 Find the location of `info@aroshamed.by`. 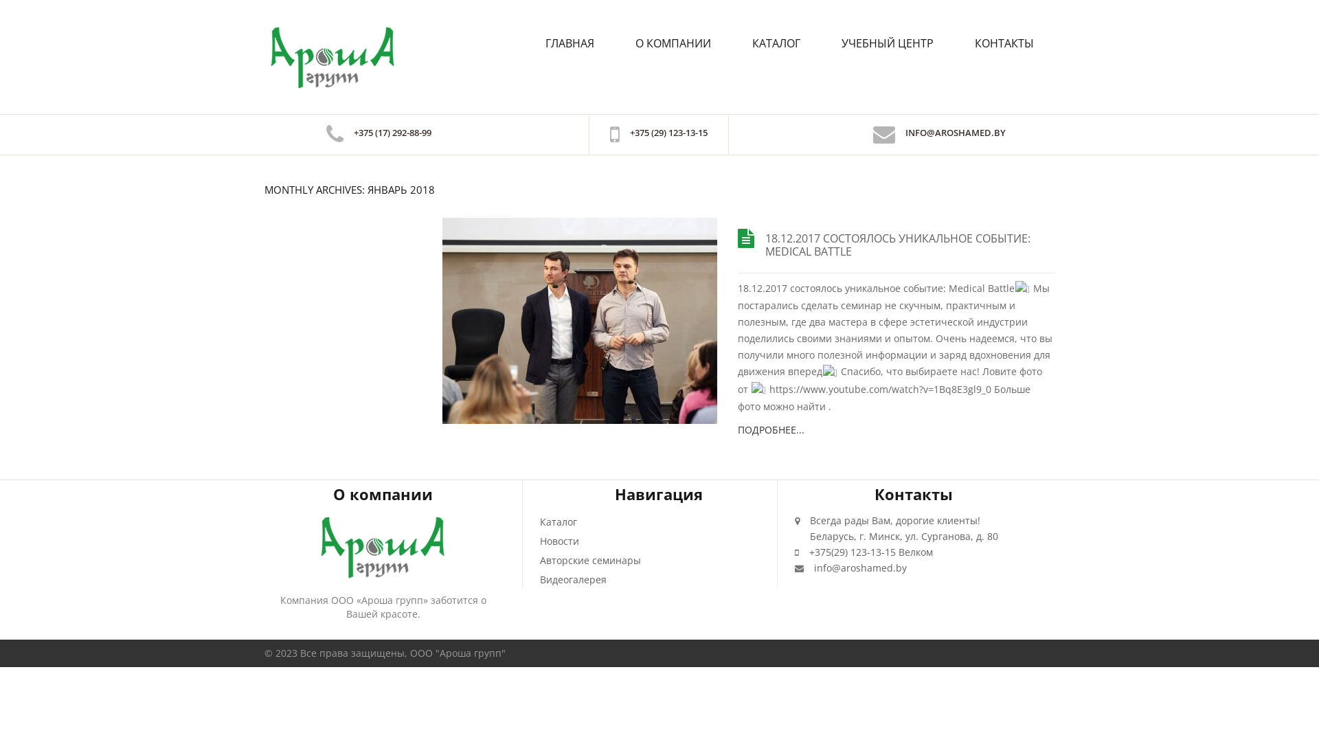

info@aroshamed.by is located at coordinates (860, 567).